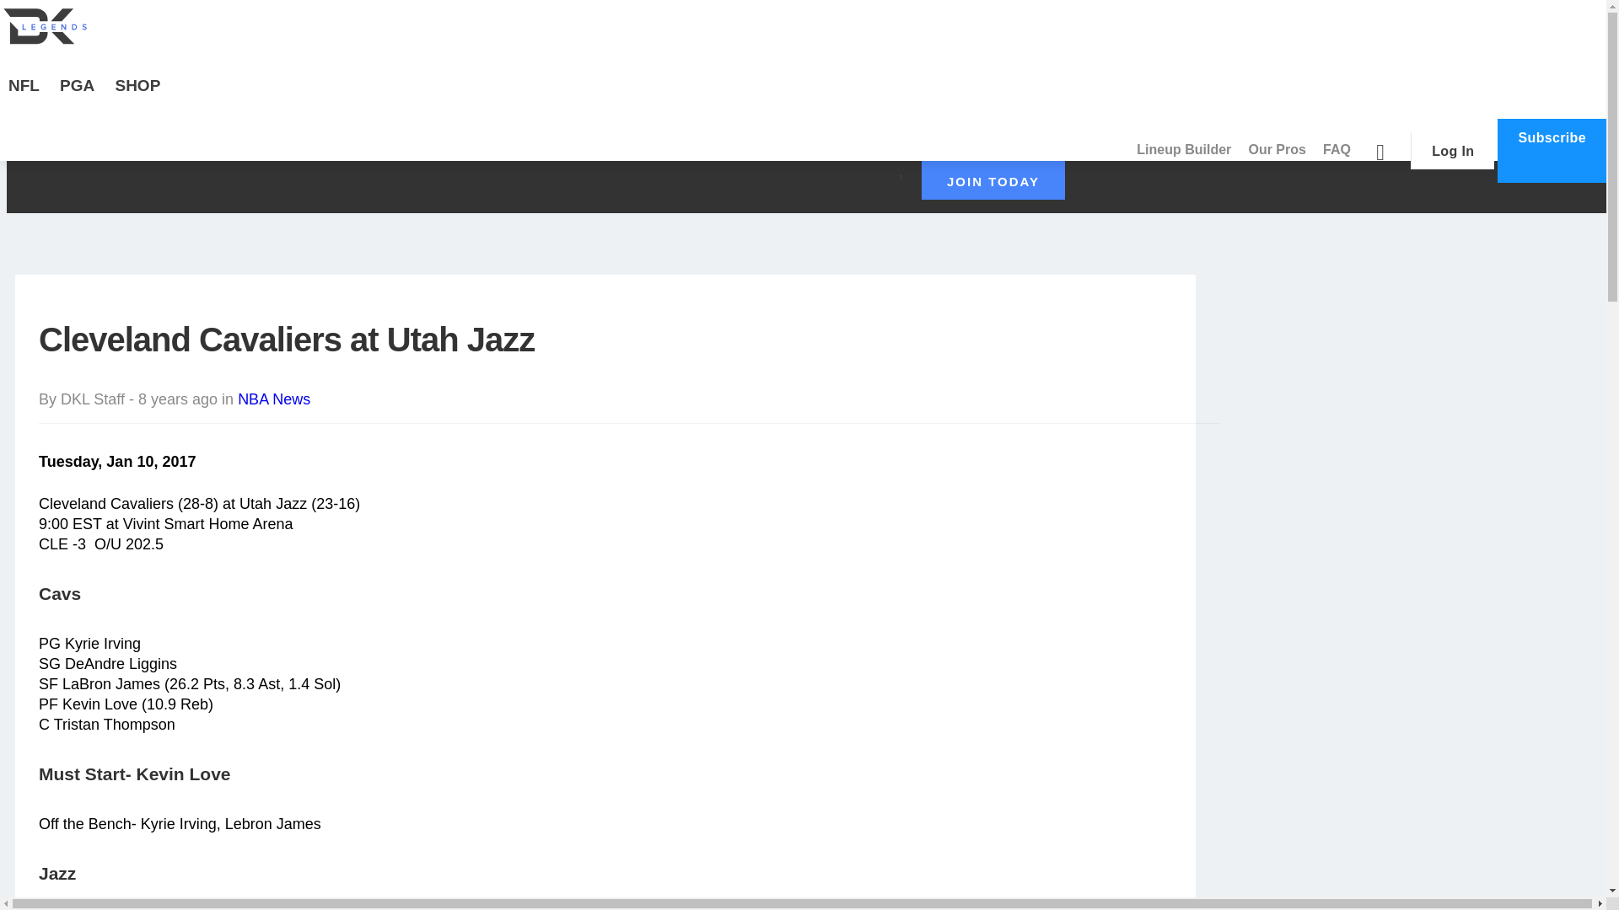 This screenshot has height=910, width=1619. What do you see at coordinates (24, 96) in the screenshot?
I see `NFL` at bounding box center [24, 96].